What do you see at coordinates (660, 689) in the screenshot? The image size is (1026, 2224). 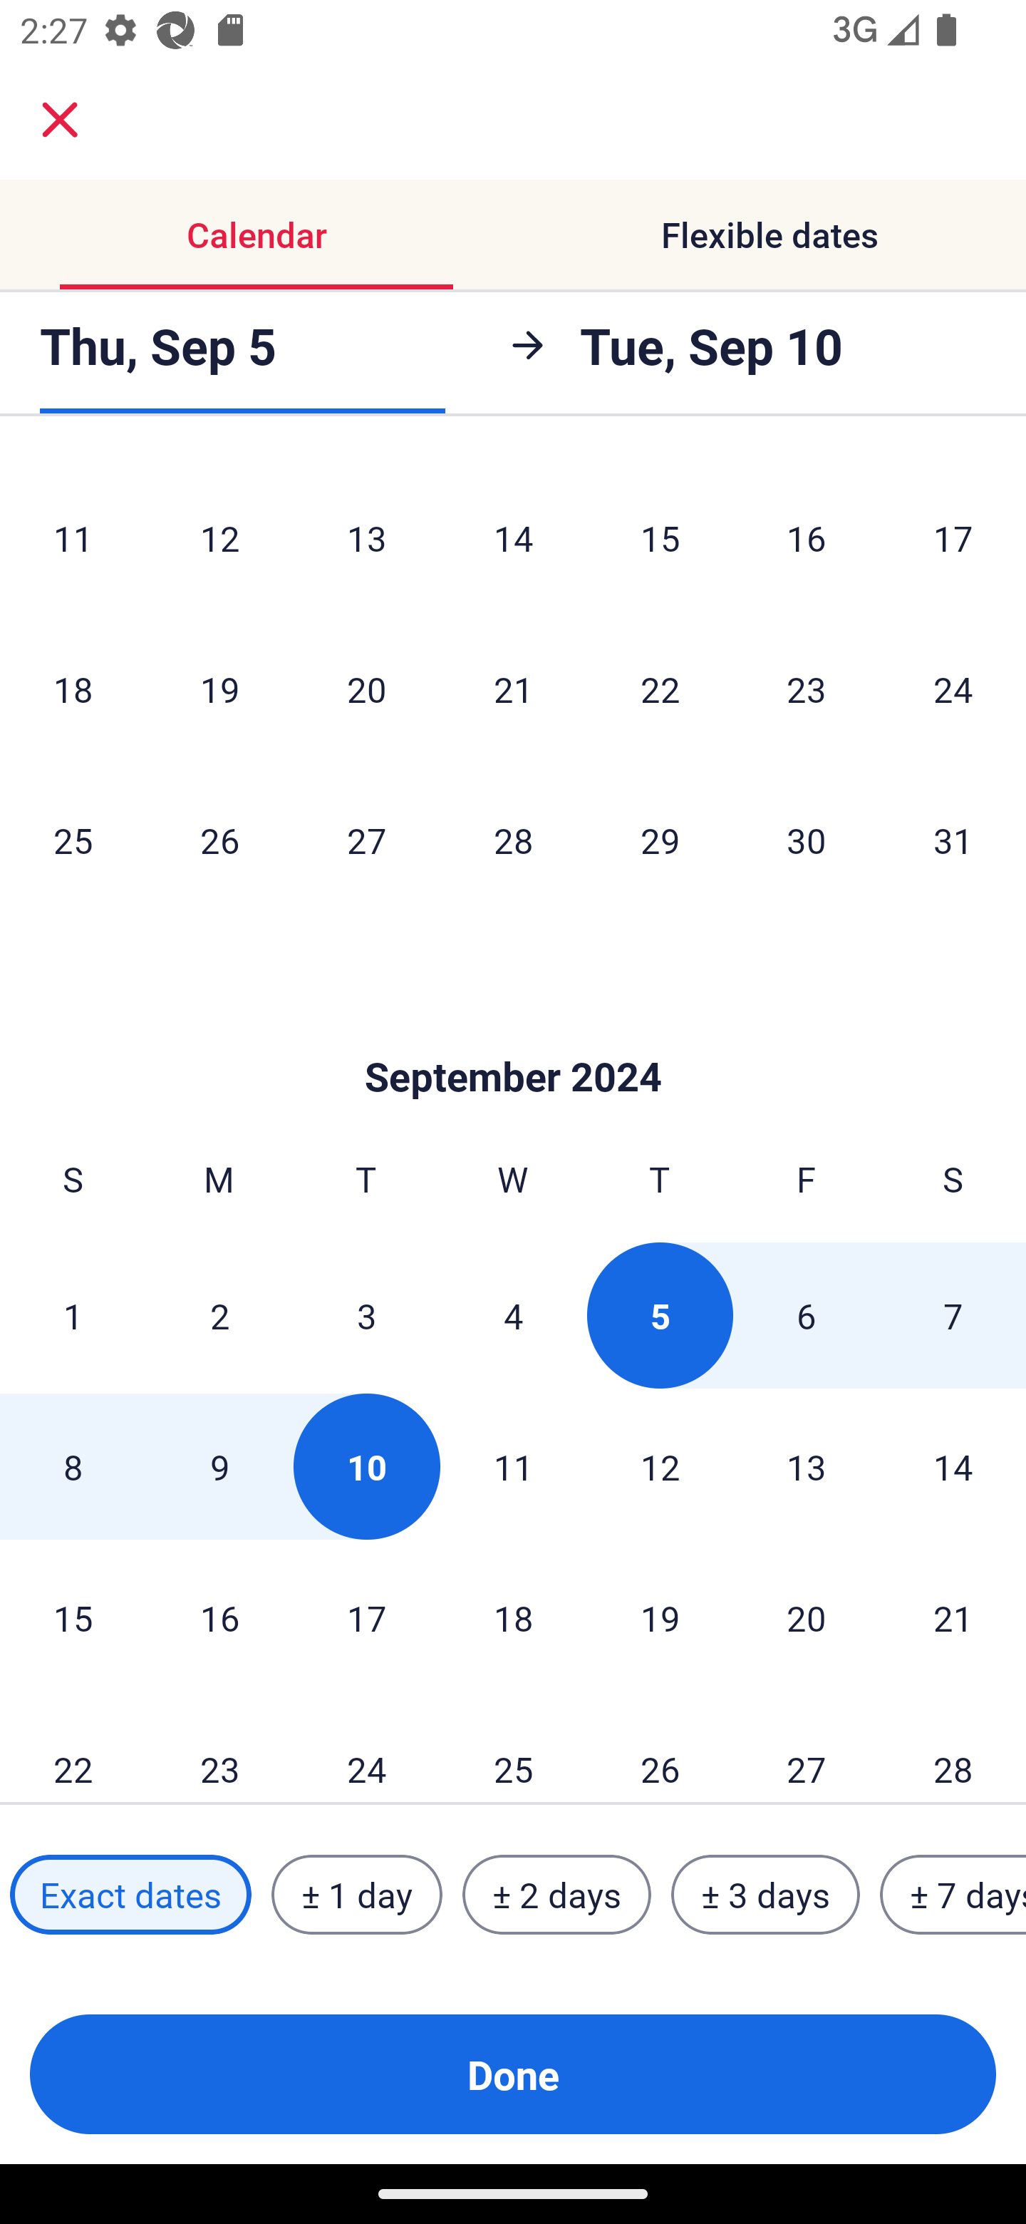 I see `22 Thursday, August 22, 2024` at bounding box center [660, 689].